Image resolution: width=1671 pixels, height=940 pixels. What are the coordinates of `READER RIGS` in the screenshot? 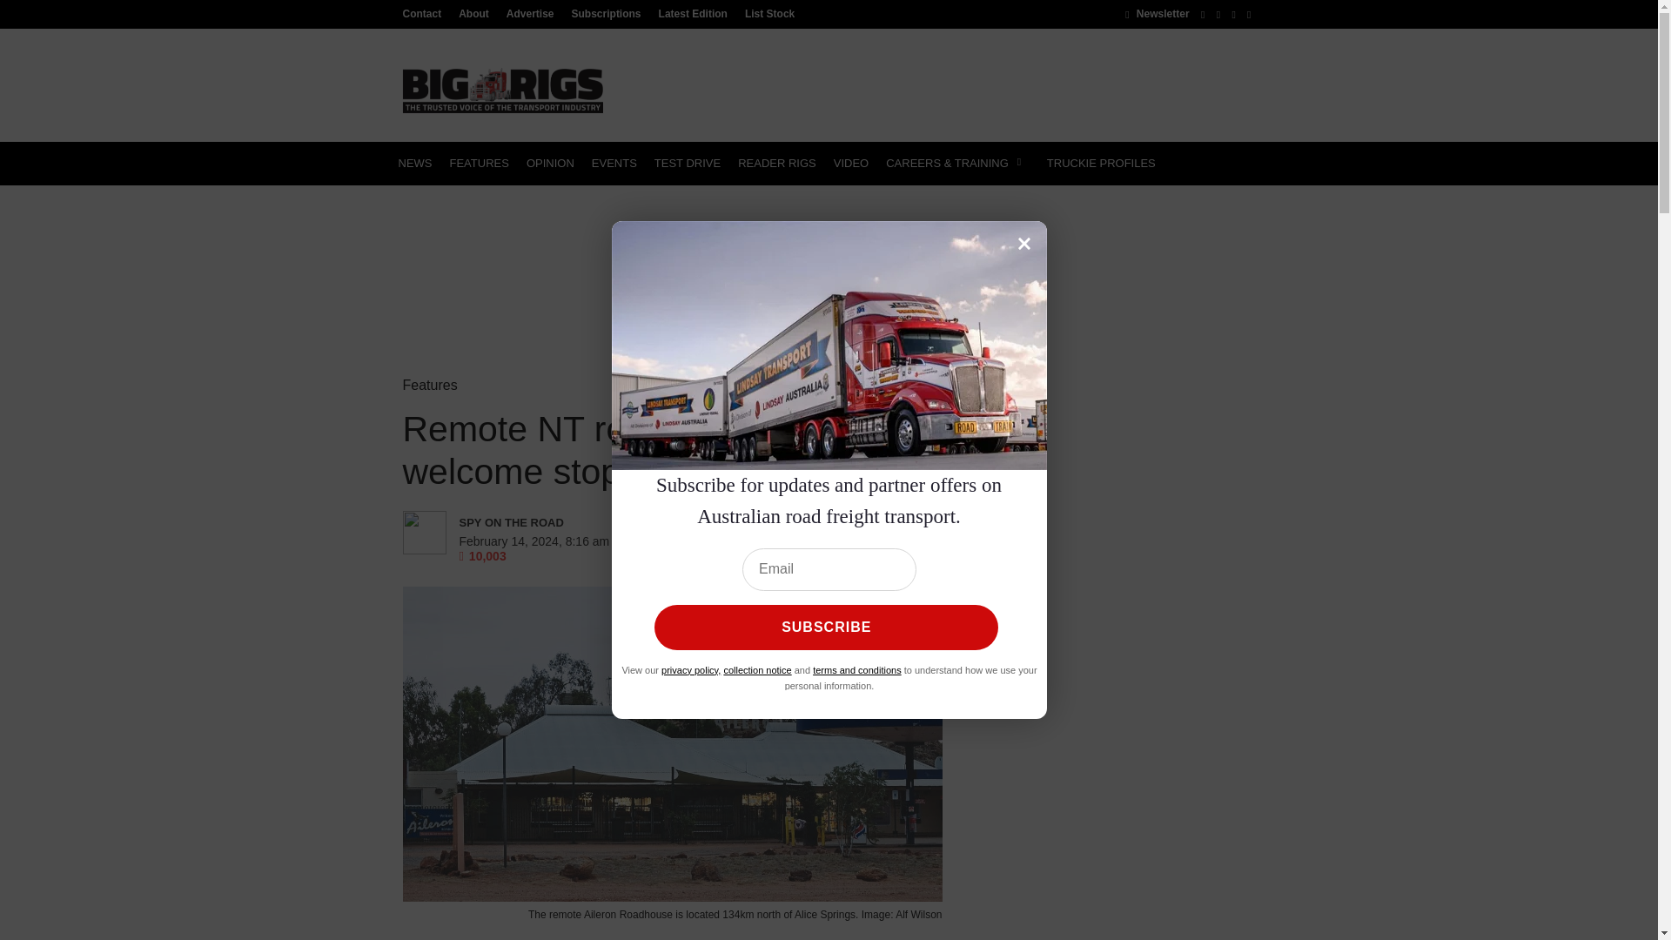 It's located at (776, 164).